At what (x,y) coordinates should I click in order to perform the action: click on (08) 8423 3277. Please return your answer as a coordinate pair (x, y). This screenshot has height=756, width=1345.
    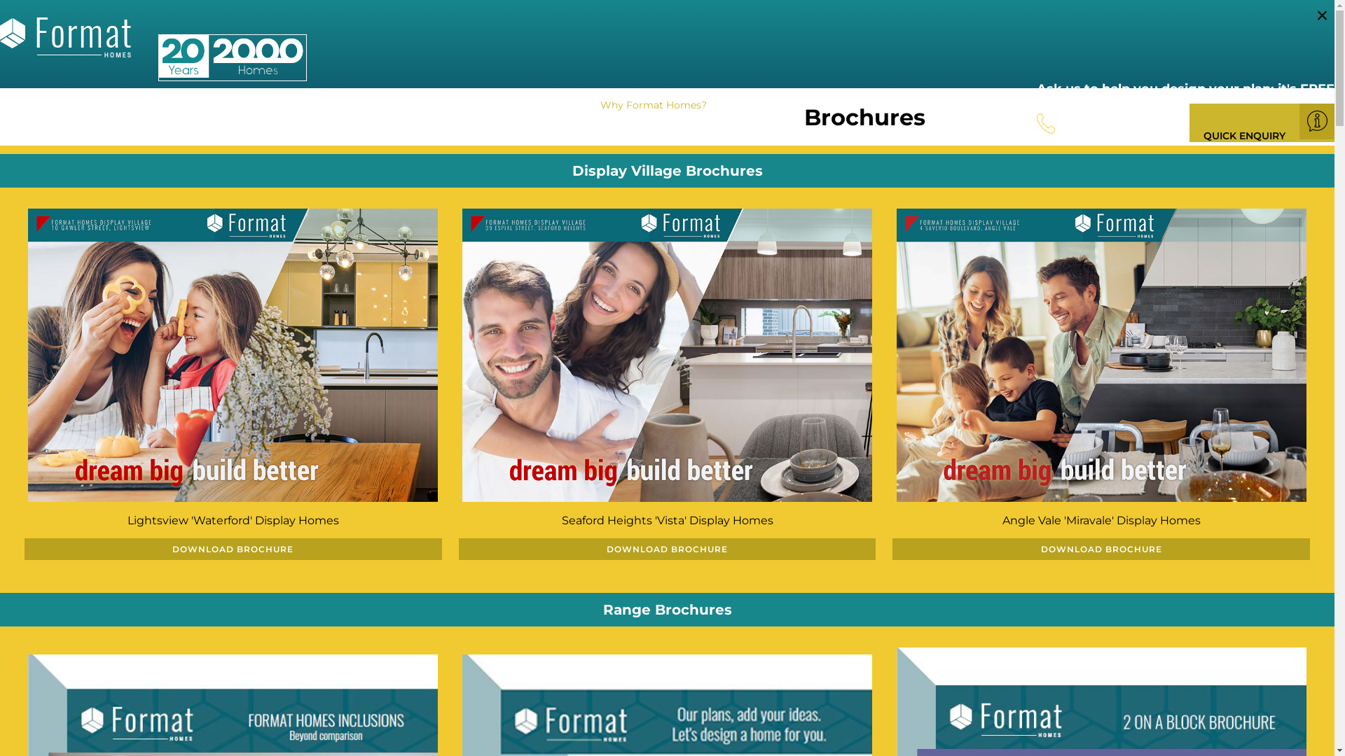
    Looking at the image, I should click on (1097, 127).